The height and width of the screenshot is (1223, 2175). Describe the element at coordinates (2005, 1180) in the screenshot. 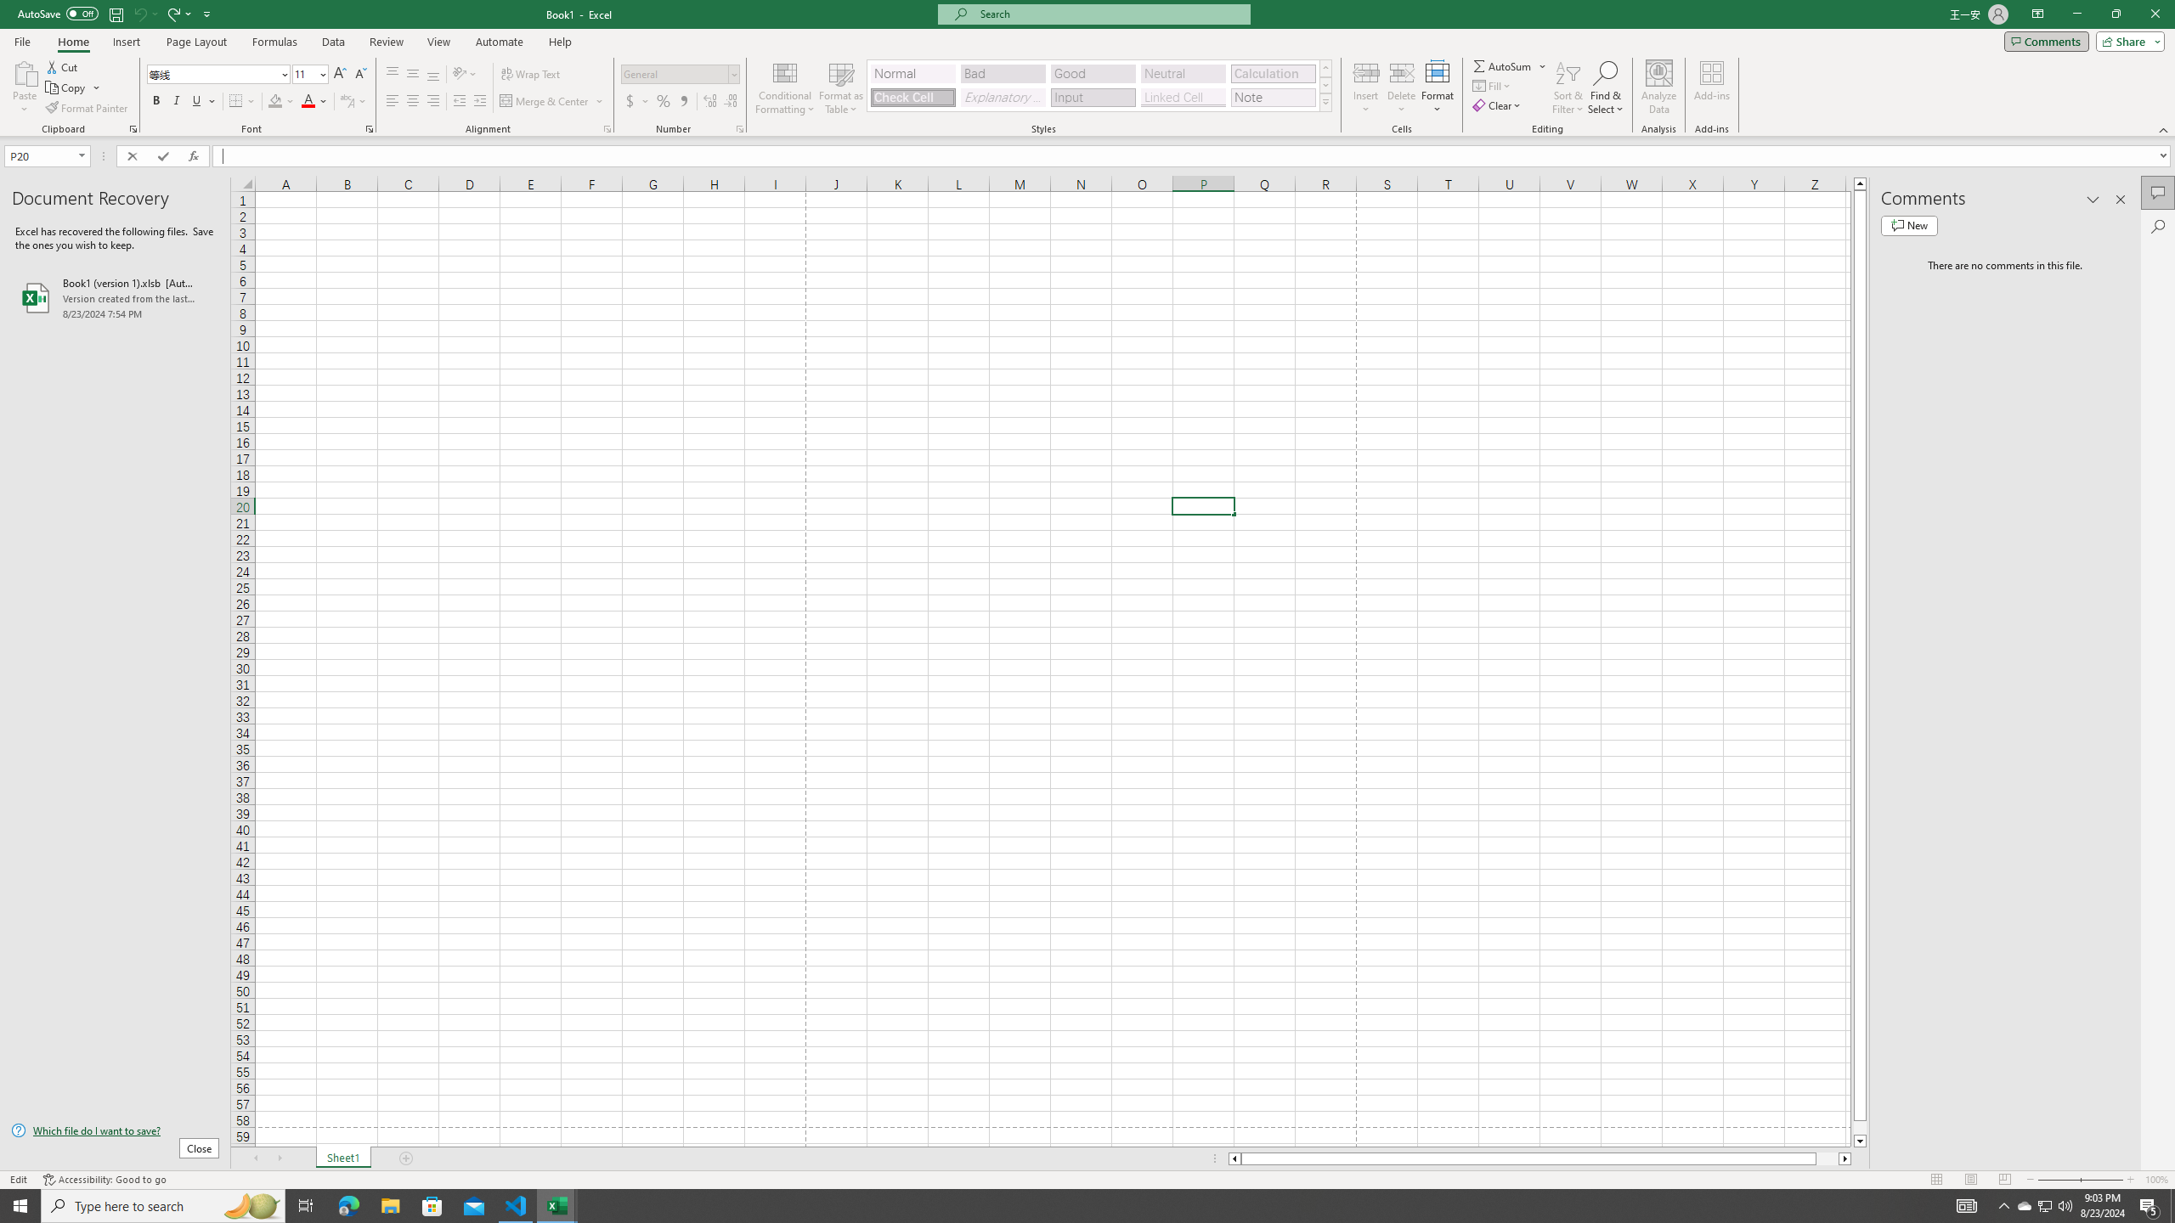

I see `Page Break Preview` at that location.